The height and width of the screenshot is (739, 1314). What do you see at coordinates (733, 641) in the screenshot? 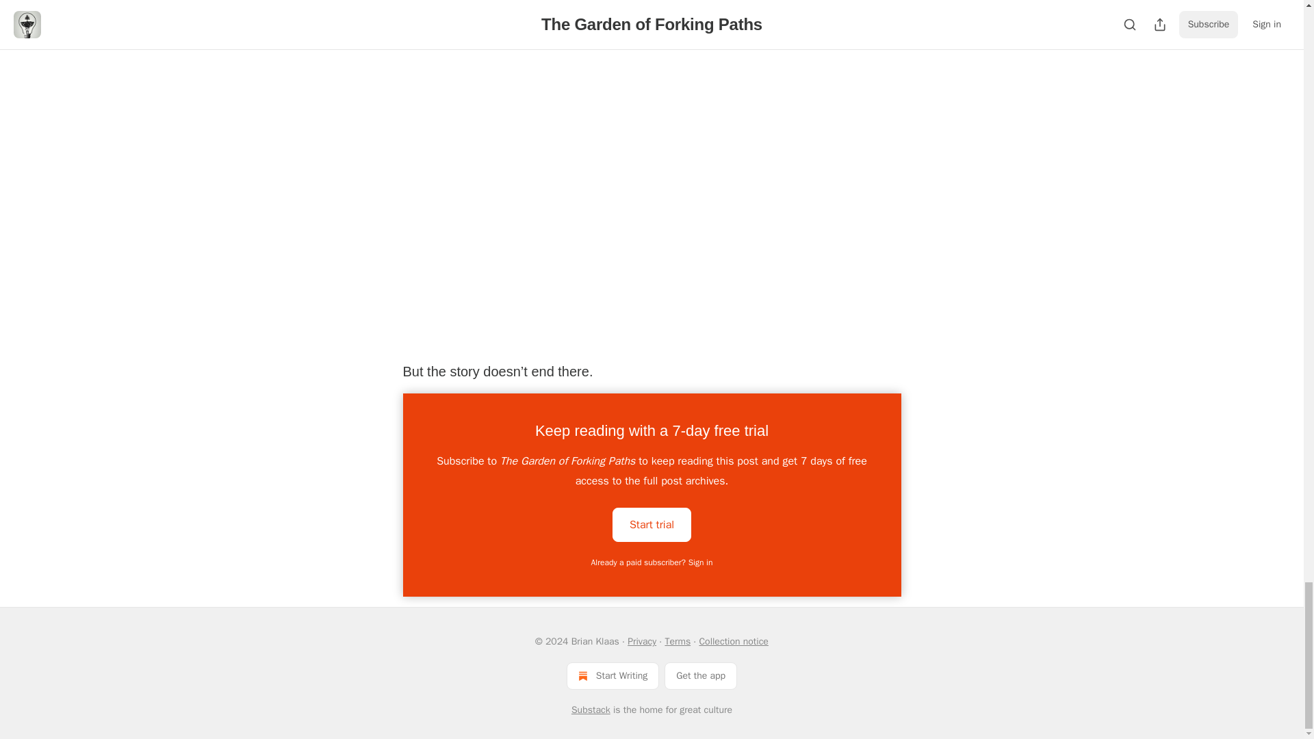
I see `Collection notice` at bounding box center [733, 641].